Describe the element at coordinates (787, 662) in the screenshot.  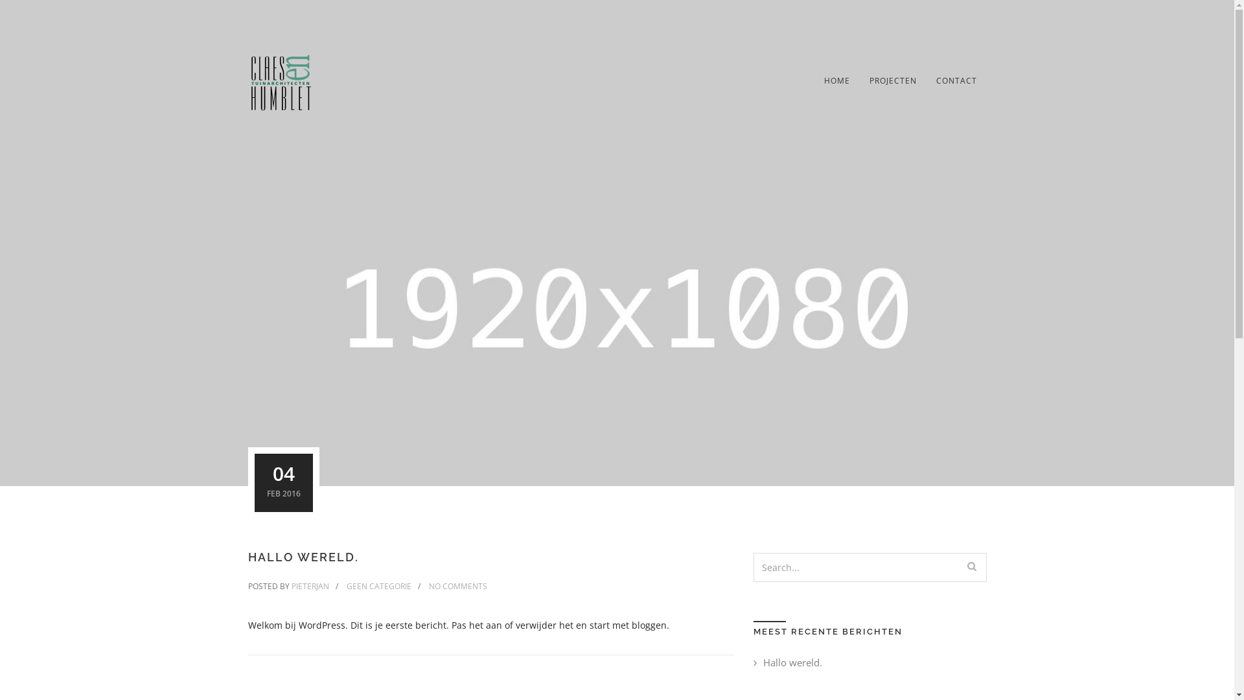
I see `Hallo wereld.` at that location.